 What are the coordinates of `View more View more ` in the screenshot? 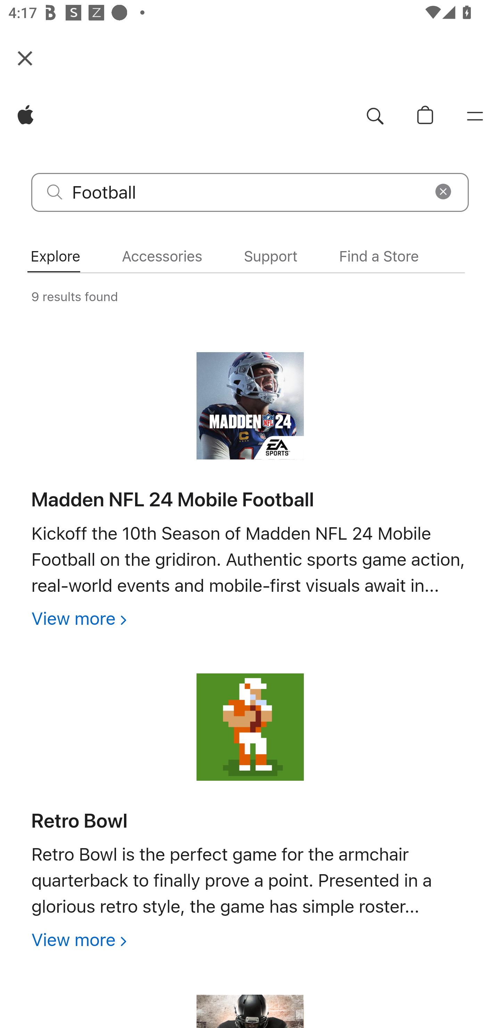 It's located at (79, 618).